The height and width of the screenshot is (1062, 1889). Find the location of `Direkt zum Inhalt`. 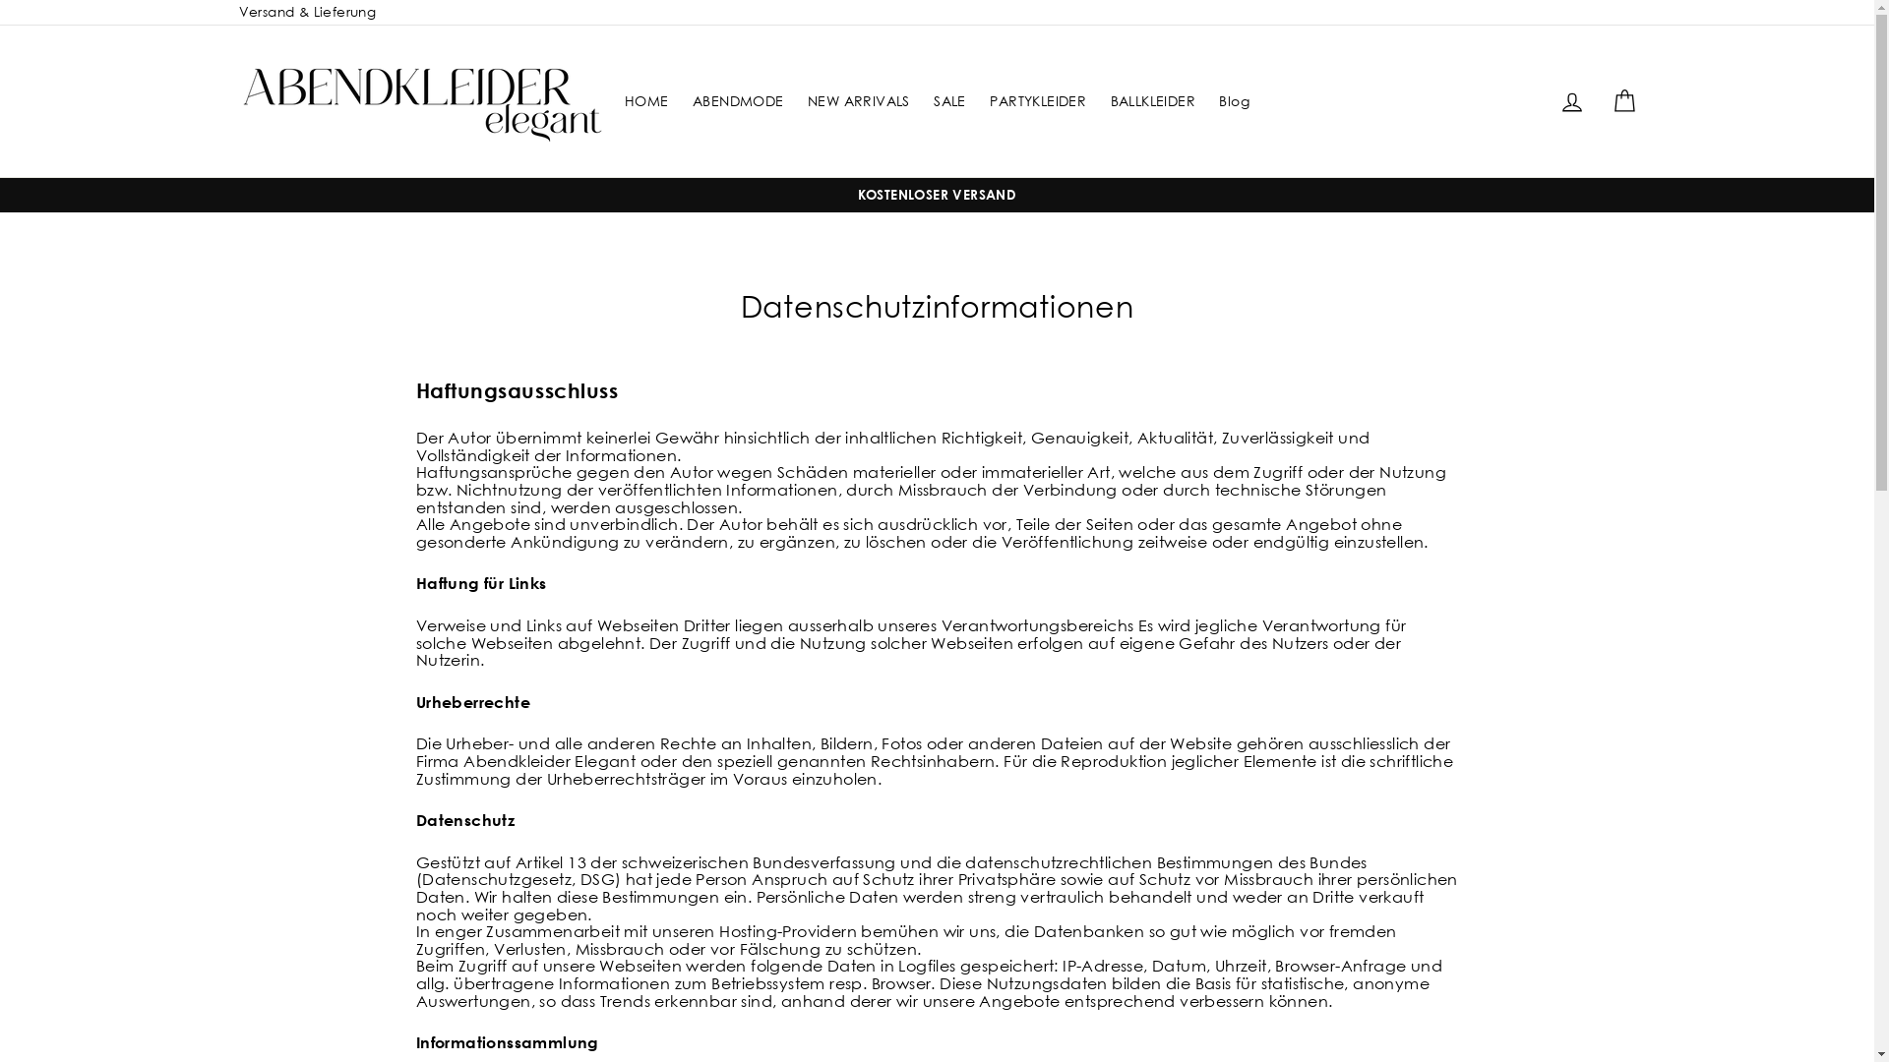

Direkt zum Inhalt is located at coordinates (0, 0).